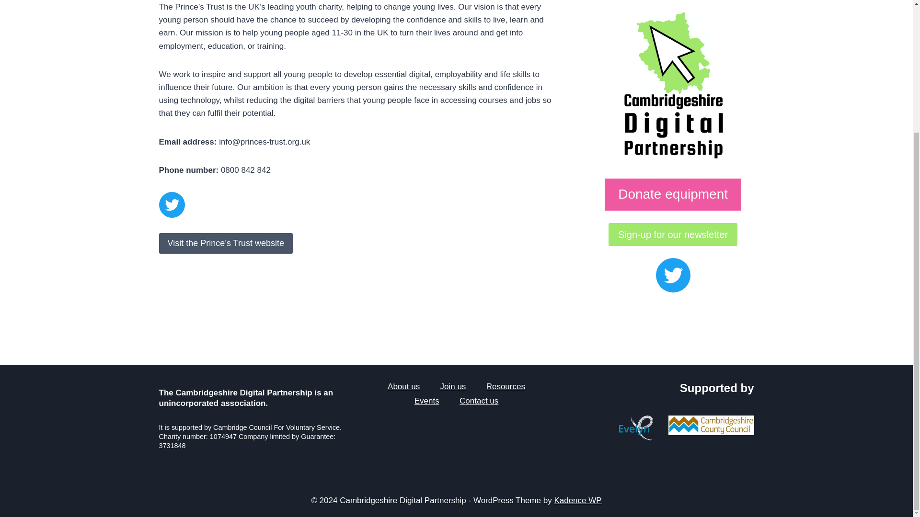  What do you see at coordinates (479, 401) in the screenshot?
I see `Contact us` at bounding box center [479, 401].